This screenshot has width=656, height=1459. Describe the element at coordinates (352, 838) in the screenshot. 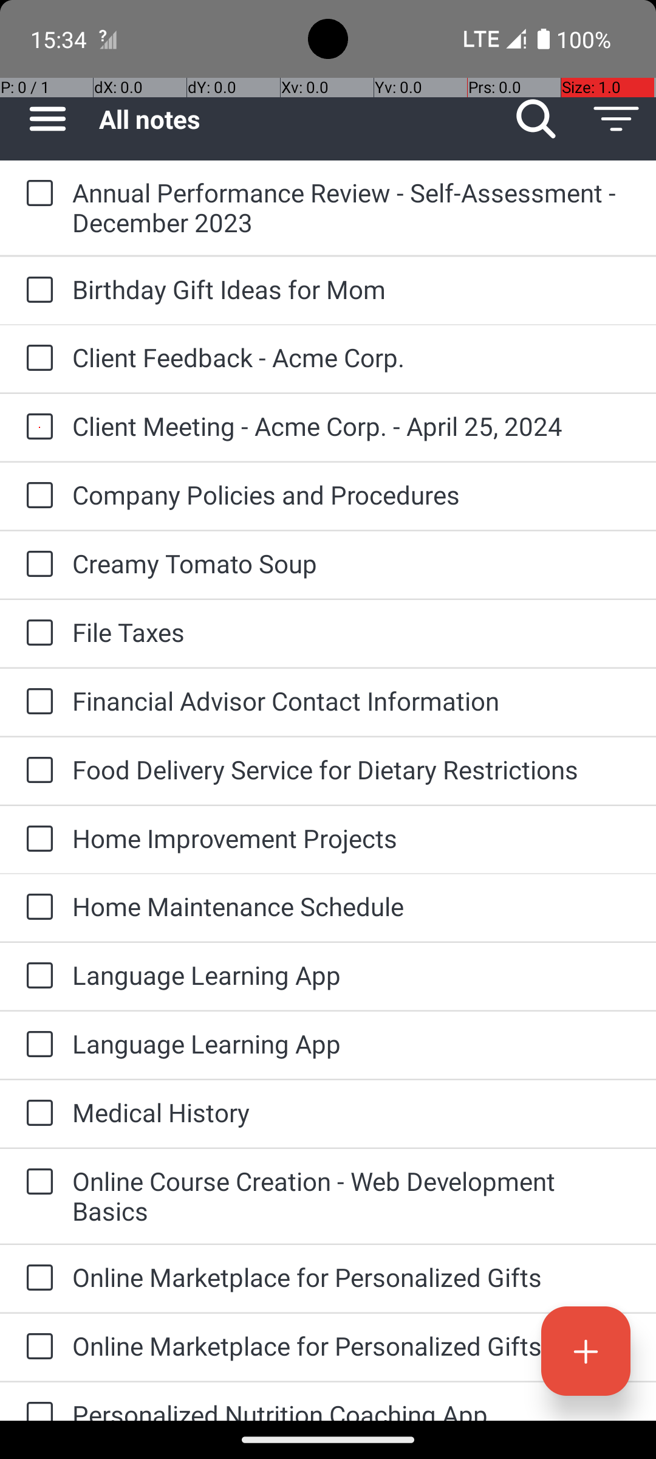

I see `Home Improvement Projects` at that location.